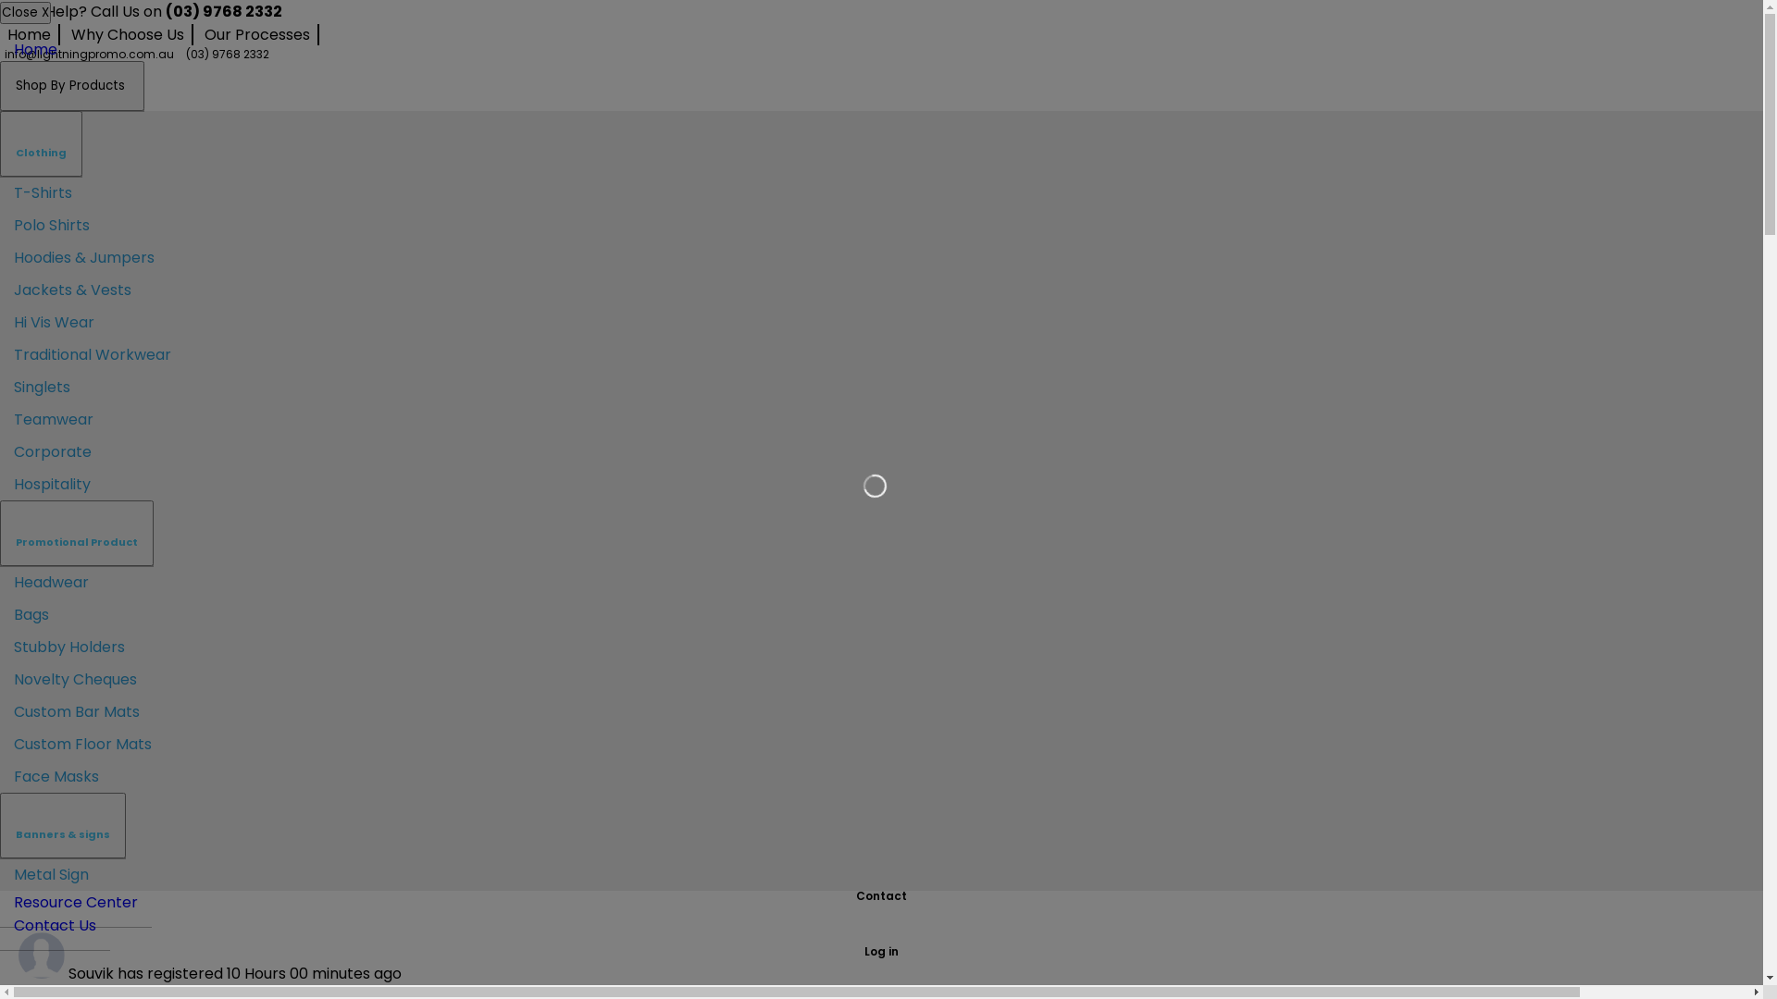 This screenshot has width=1777, height=999. Describe the element at coordinates (63, 816) in the screenshot. I see `Banners & signs` at that location.